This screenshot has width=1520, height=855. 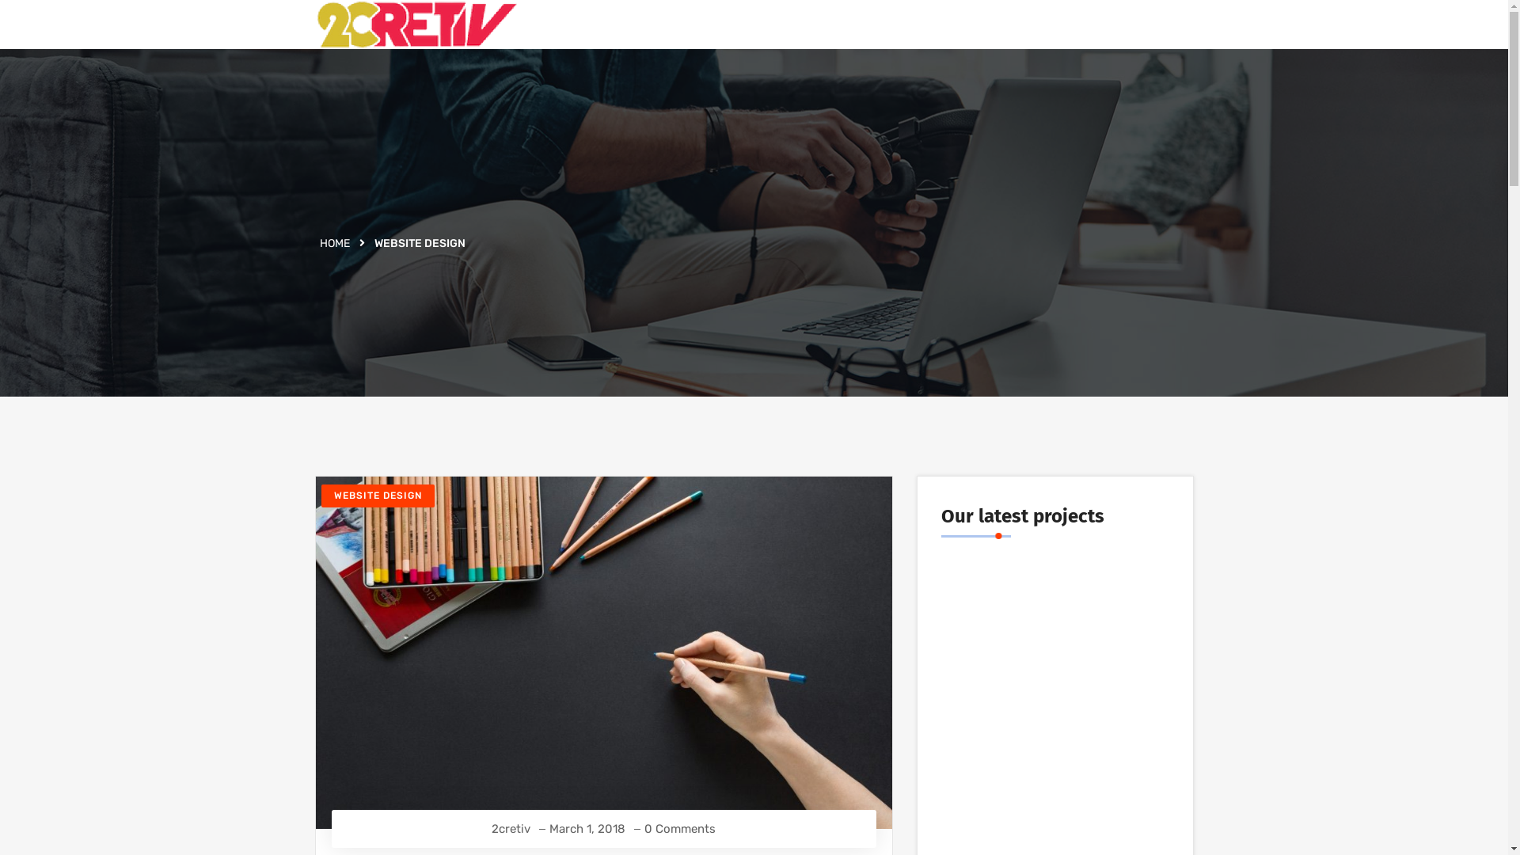 What do you see at coordinates (680, 830) in the screenshot?
I see `0 Comments` at bounding box center [680, 830].